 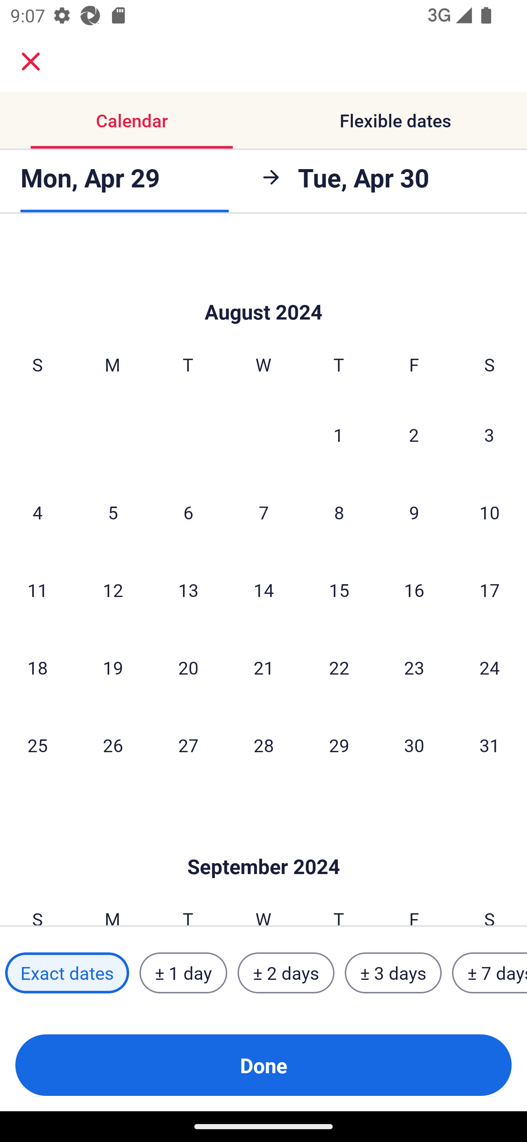 What do you see at coordinates (490, 745) in the screenshot?
I see `31 Saturday, August 31, 2024` at bounding box center [490, 745].